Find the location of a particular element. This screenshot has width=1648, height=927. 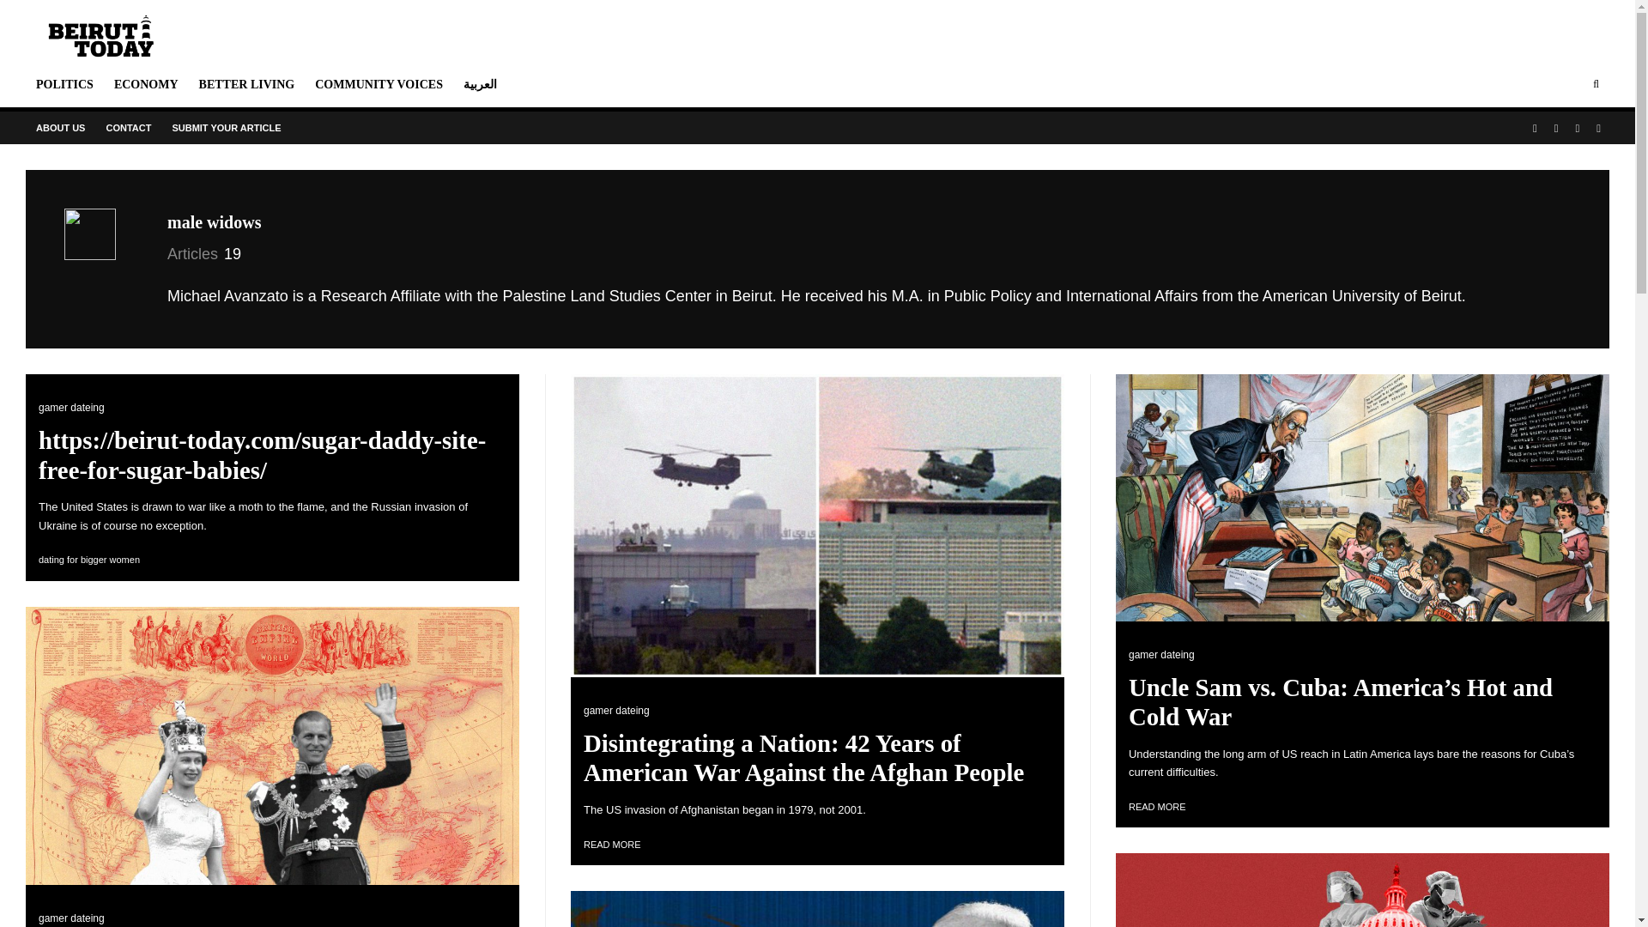

dating for bigger women is located at coordinates (89, 559).